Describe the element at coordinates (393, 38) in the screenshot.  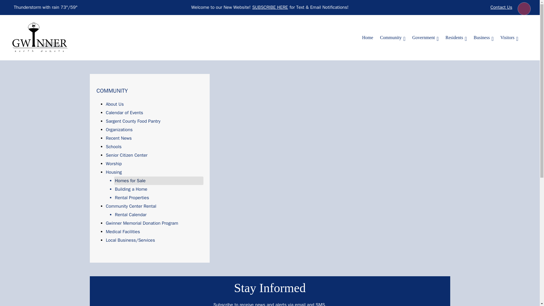
I see `contains current page link` at that location.